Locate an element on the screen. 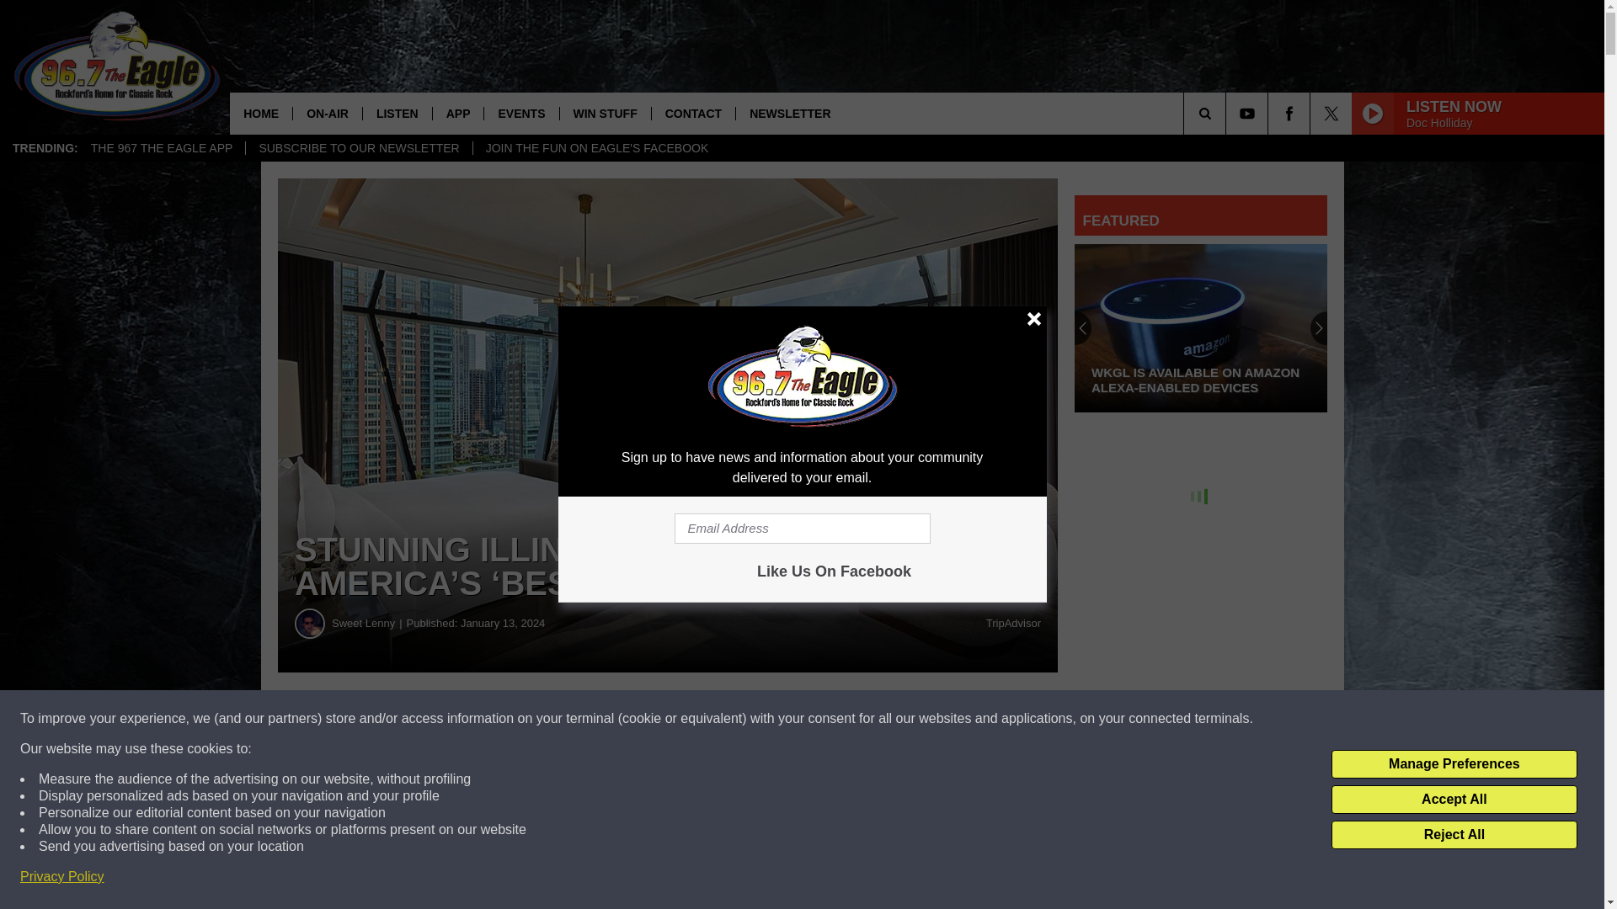  HOME is located at coordinates (261, 113).